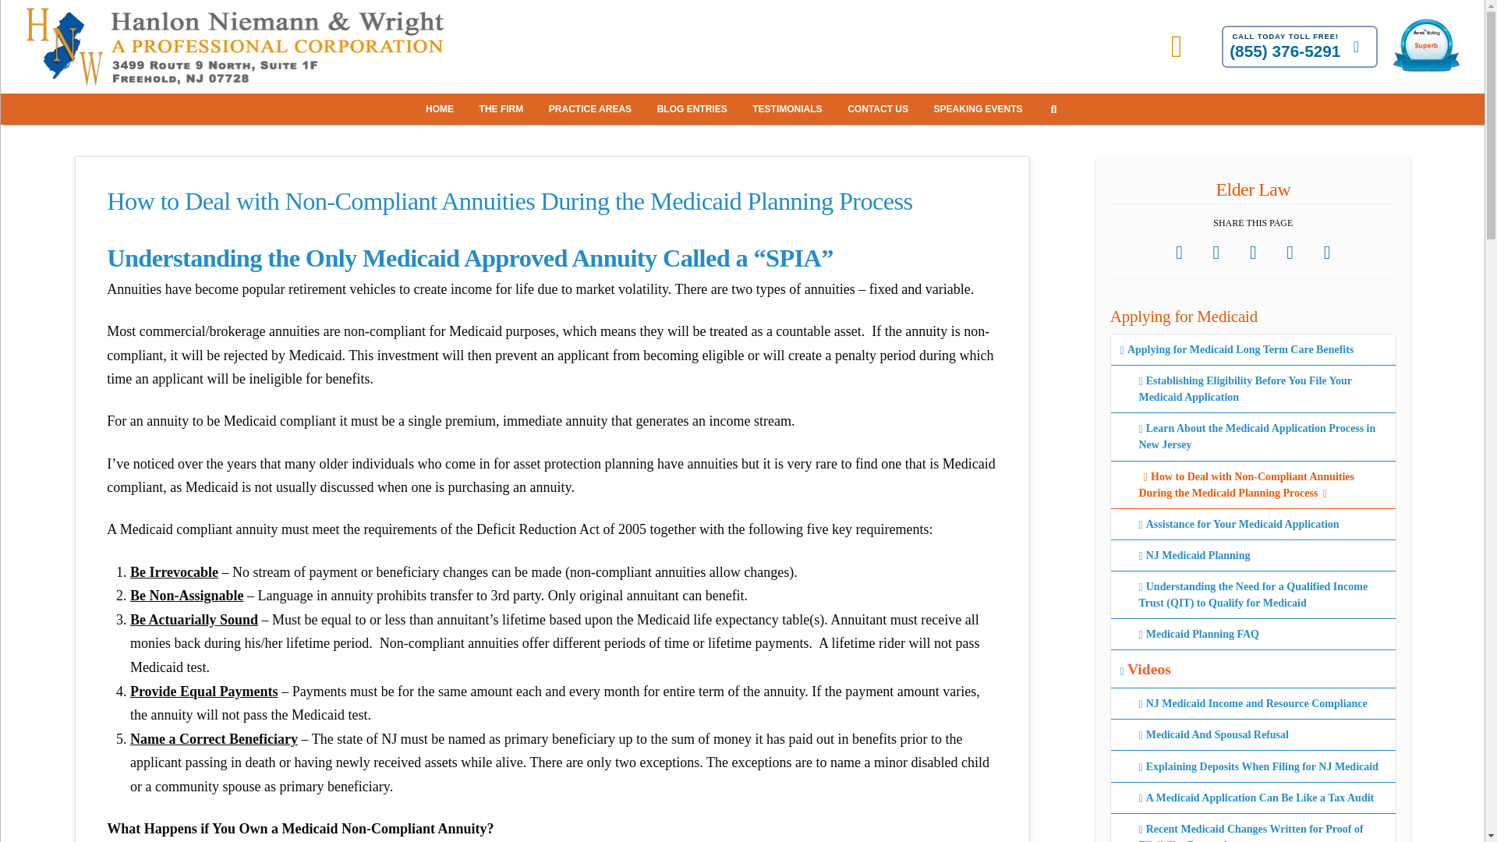 The image size is (1497, 842). I want to click on BLOG ENTRIES, so click(694, 108).